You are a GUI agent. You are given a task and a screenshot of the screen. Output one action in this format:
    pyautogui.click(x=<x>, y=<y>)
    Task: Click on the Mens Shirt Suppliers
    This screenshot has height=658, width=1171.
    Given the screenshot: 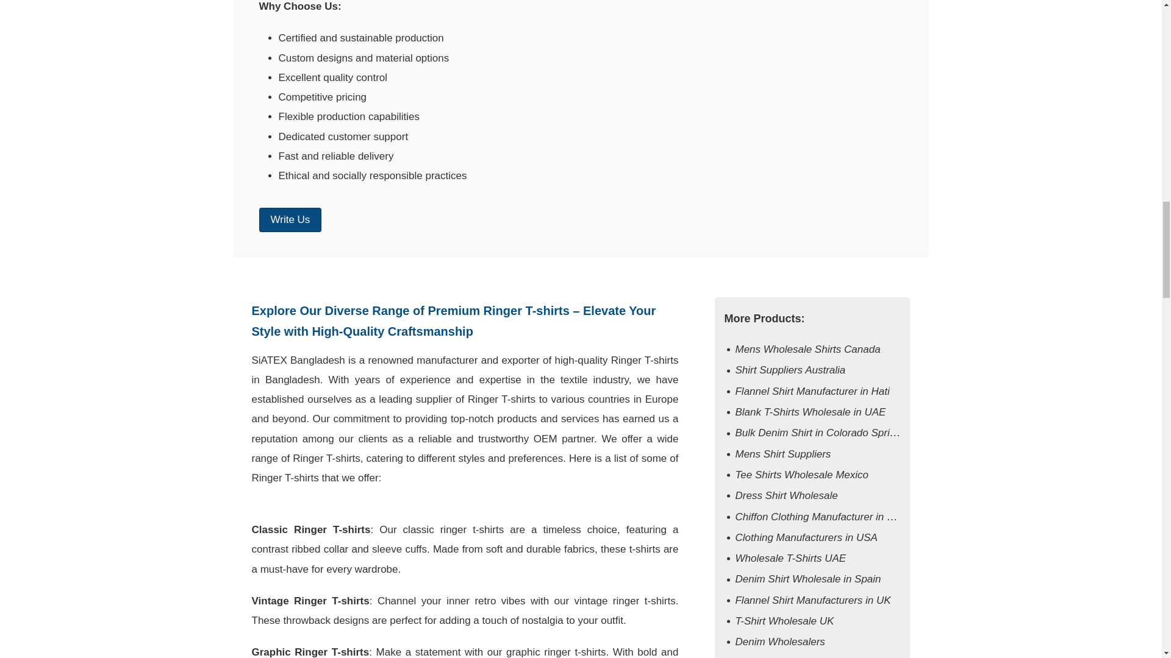 What is the action you would take?
    pyautogui.click(x=782, y=453)
    